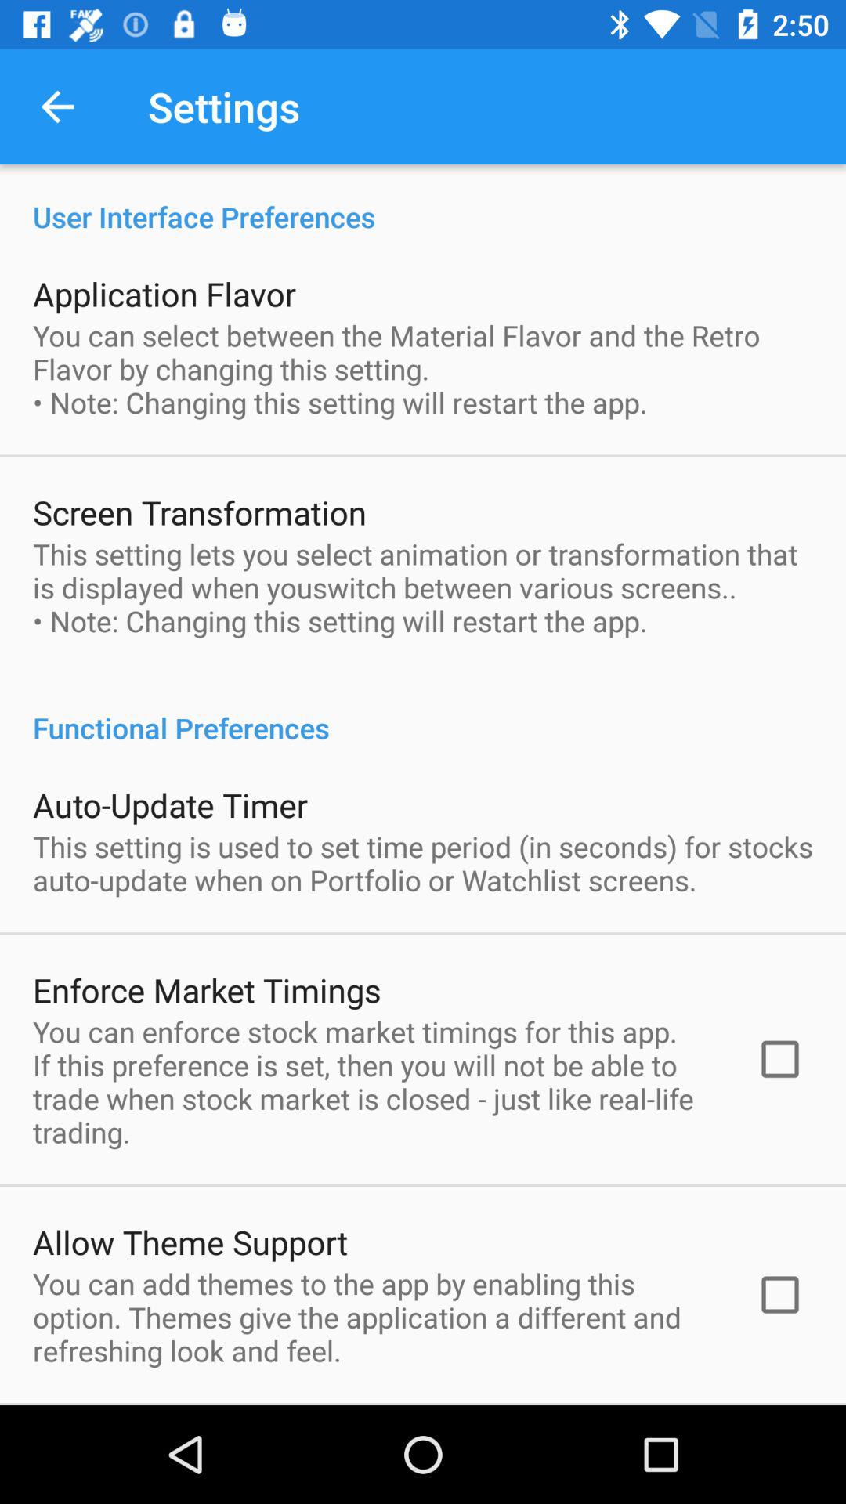 The width and height of the screenshot is (846, 1504). Describe the element at coordinates (58, 107) in the screenshot. I see `go back` at that location.